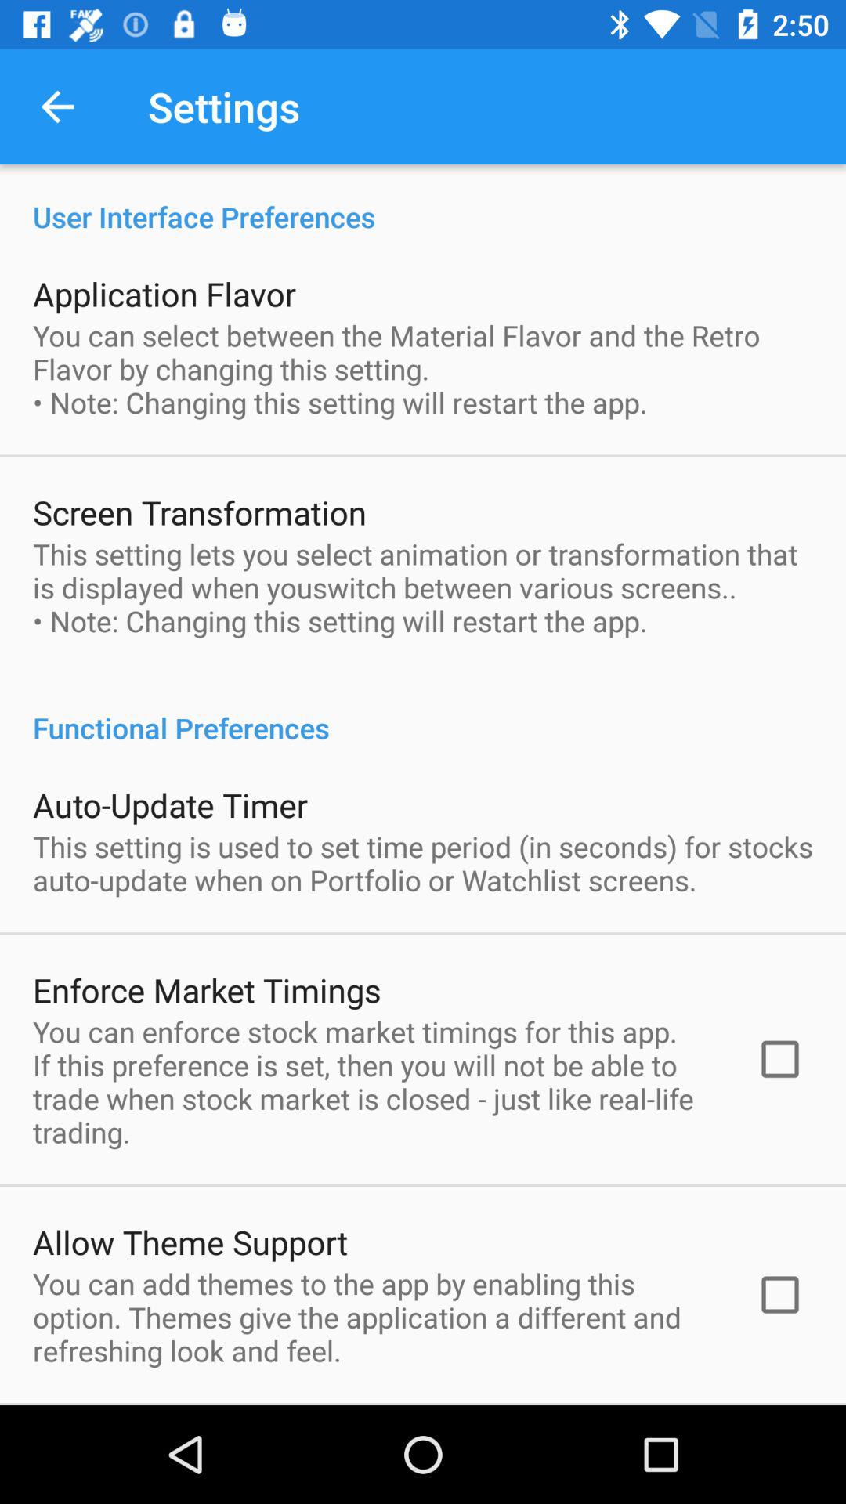 The width and height of the screenshot is (846, 1504). Describe the element at coordinates (58, 107) in the screenshot. I see `go back` at that location.